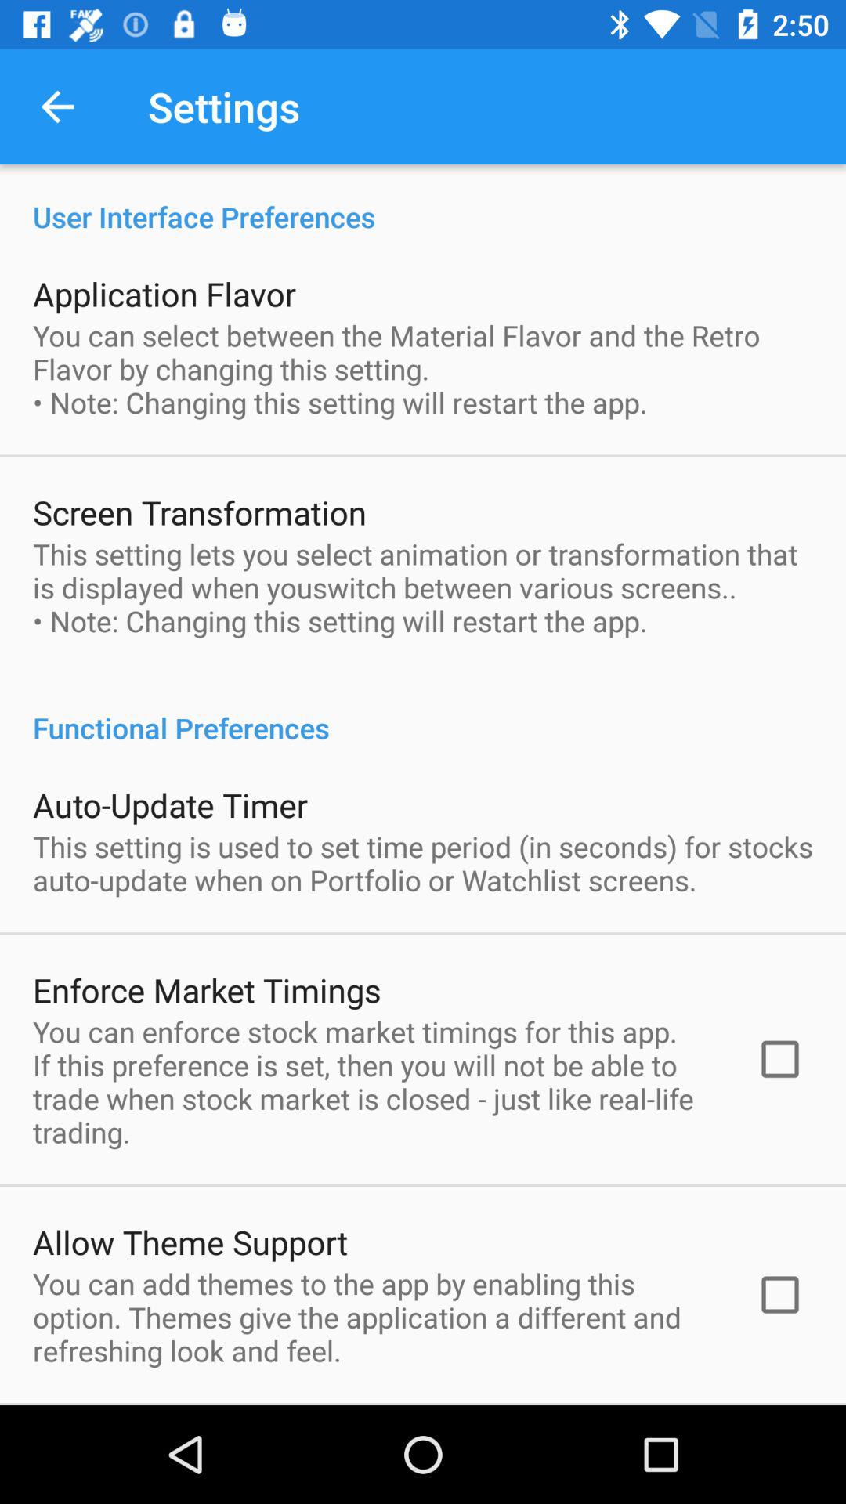 The width and height of the screenshot is (846, 1504). Describe the element at coordinates (58, 107) in the screenshot. I see `go back` at that location.